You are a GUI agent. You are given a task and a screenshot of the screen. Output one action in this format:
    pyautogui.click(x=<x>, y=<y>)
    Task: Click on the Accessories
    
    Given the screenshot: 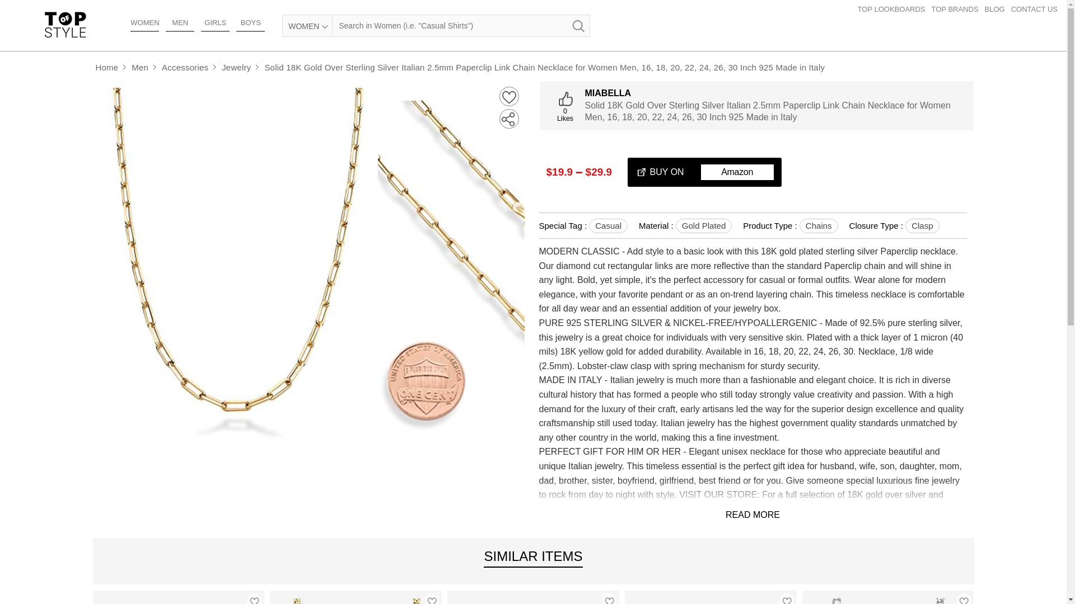 What is the action you would take?
    pyautogui.click(x=185, y=67)
    